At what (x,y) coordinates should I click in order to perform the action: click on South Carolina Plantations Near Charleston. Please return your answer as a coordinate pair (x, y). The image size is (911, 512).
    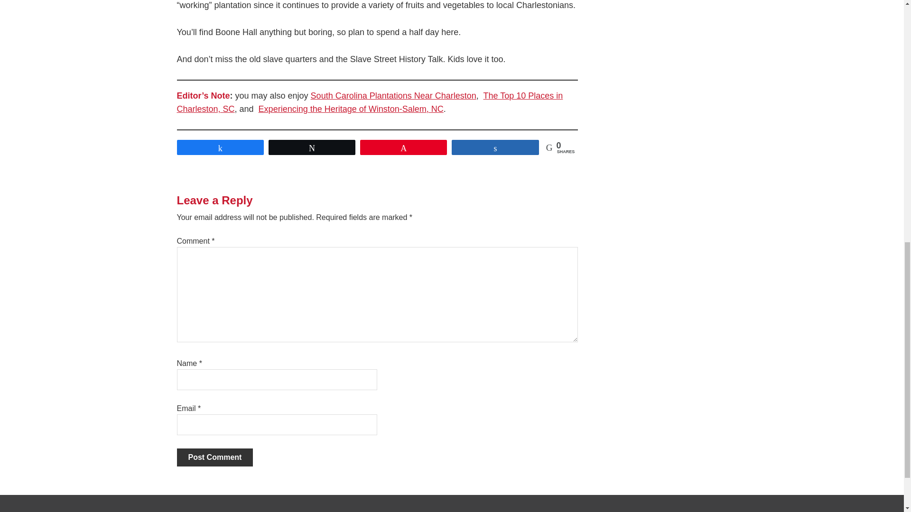
    Looking at the image, I should click on (393, 96).